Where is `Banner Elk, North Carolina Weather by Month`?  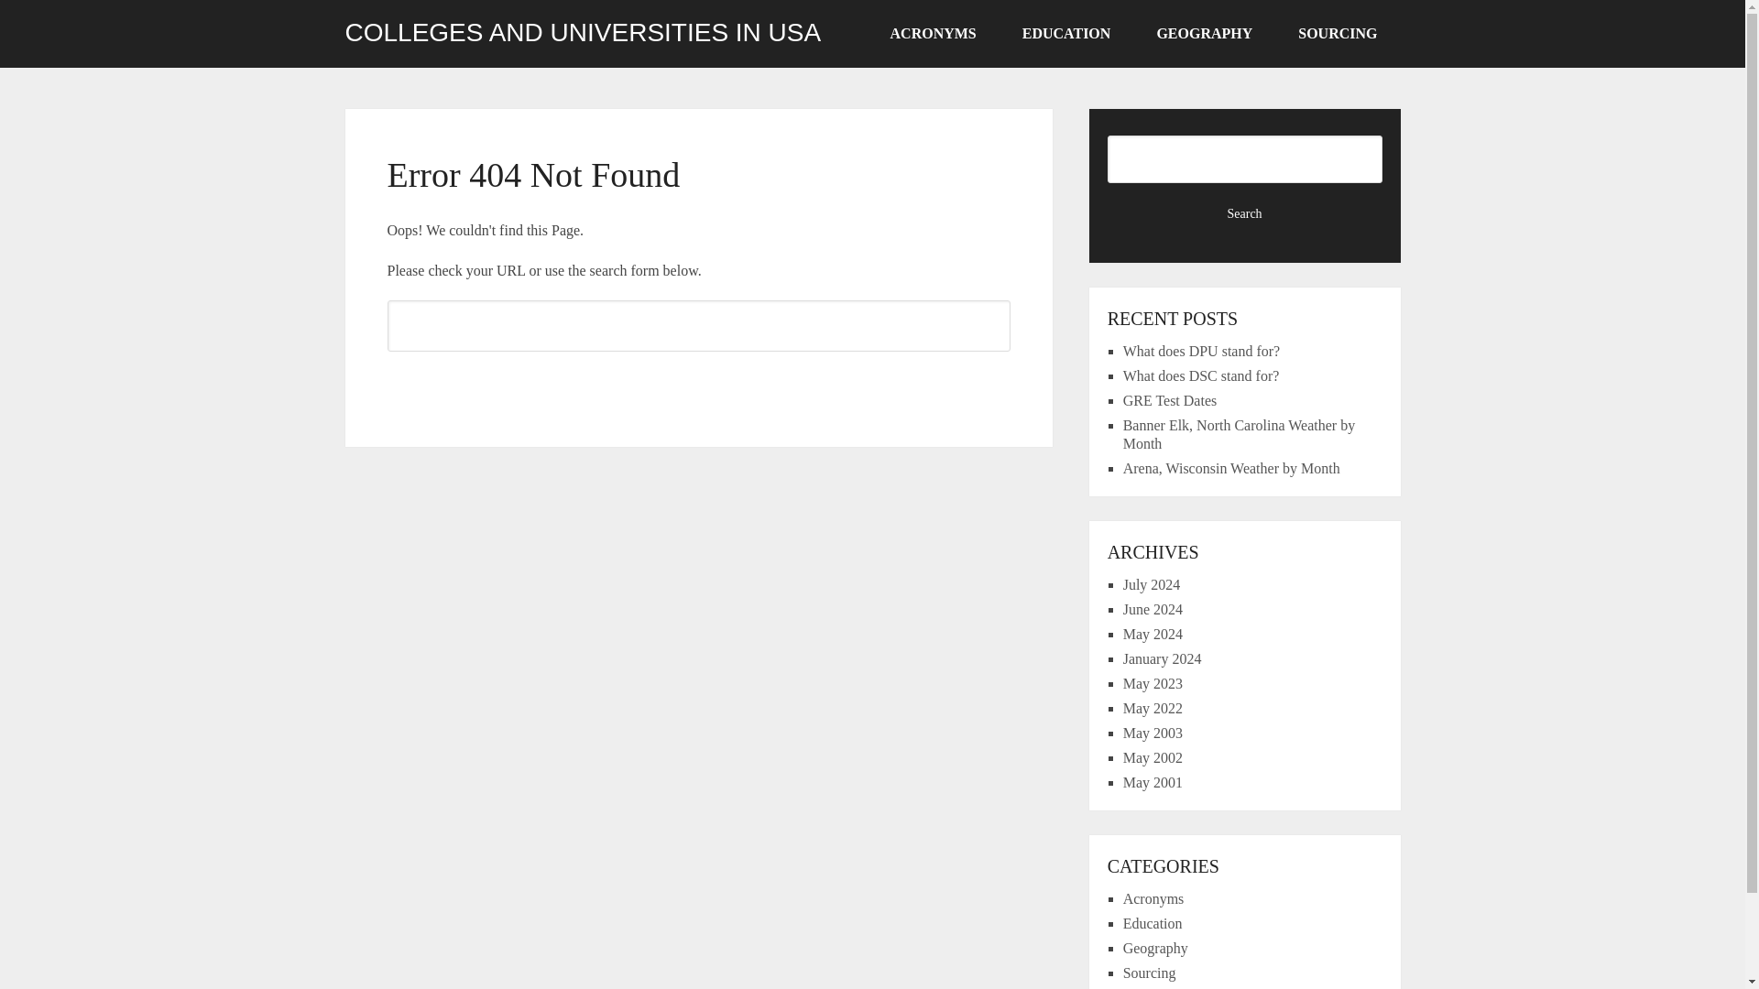
Banner Elk, North Carolina Weather by Month is located at coordinates (1239, 434).